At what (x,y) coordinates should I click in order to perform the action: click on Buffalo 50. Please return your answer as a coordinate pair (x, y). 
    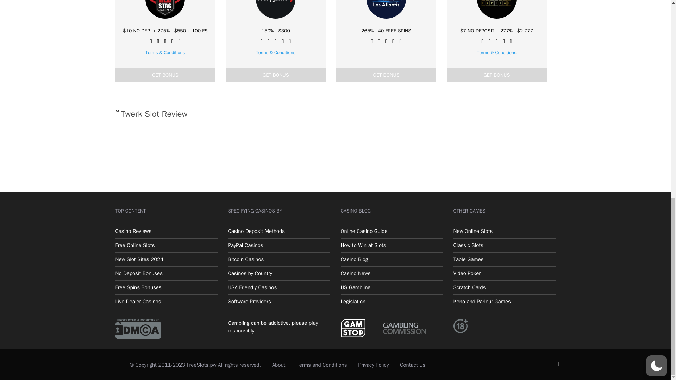
    Looking at the image, I should click on (502, 6).